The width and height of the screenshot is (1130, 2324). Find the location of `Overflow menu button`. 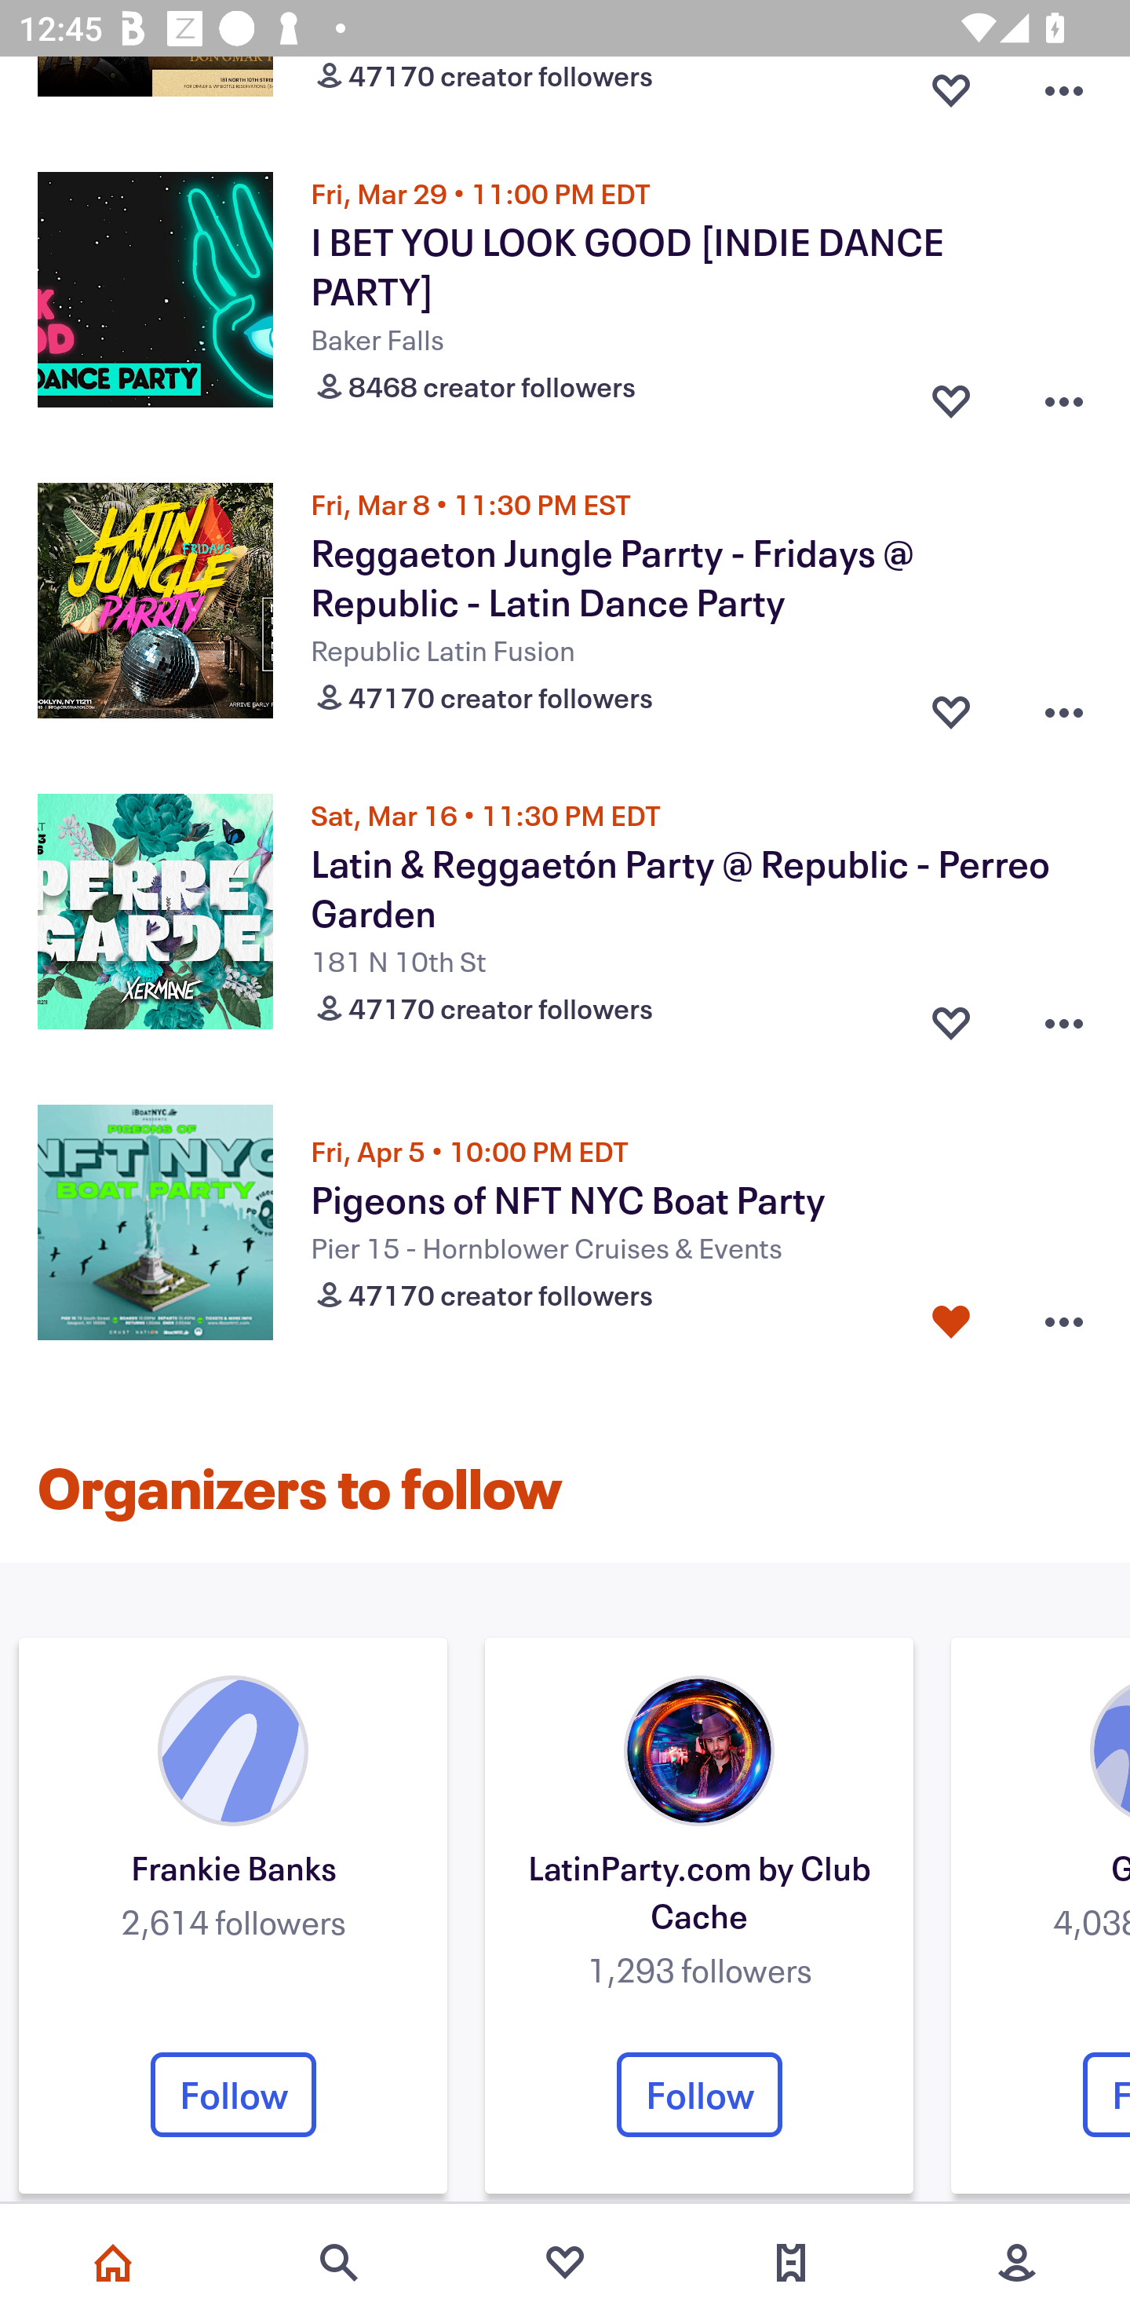

Overflow menu button is located at coordinates (1064, 1016).